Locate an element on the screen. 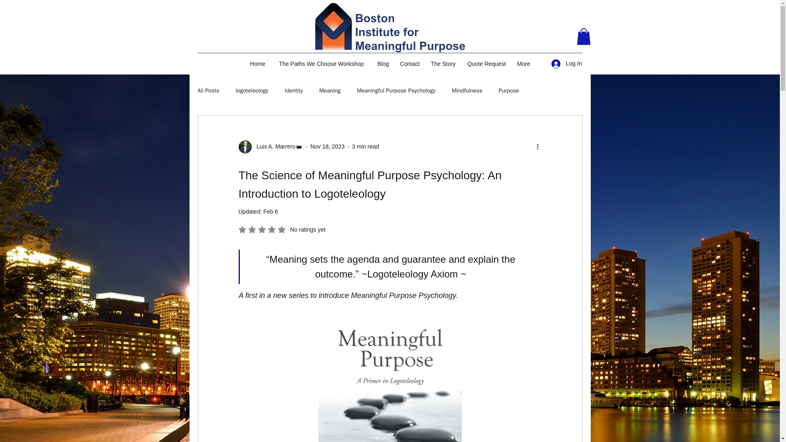  Dan's BIMP Edit.png is located at coordinates (390, 27).